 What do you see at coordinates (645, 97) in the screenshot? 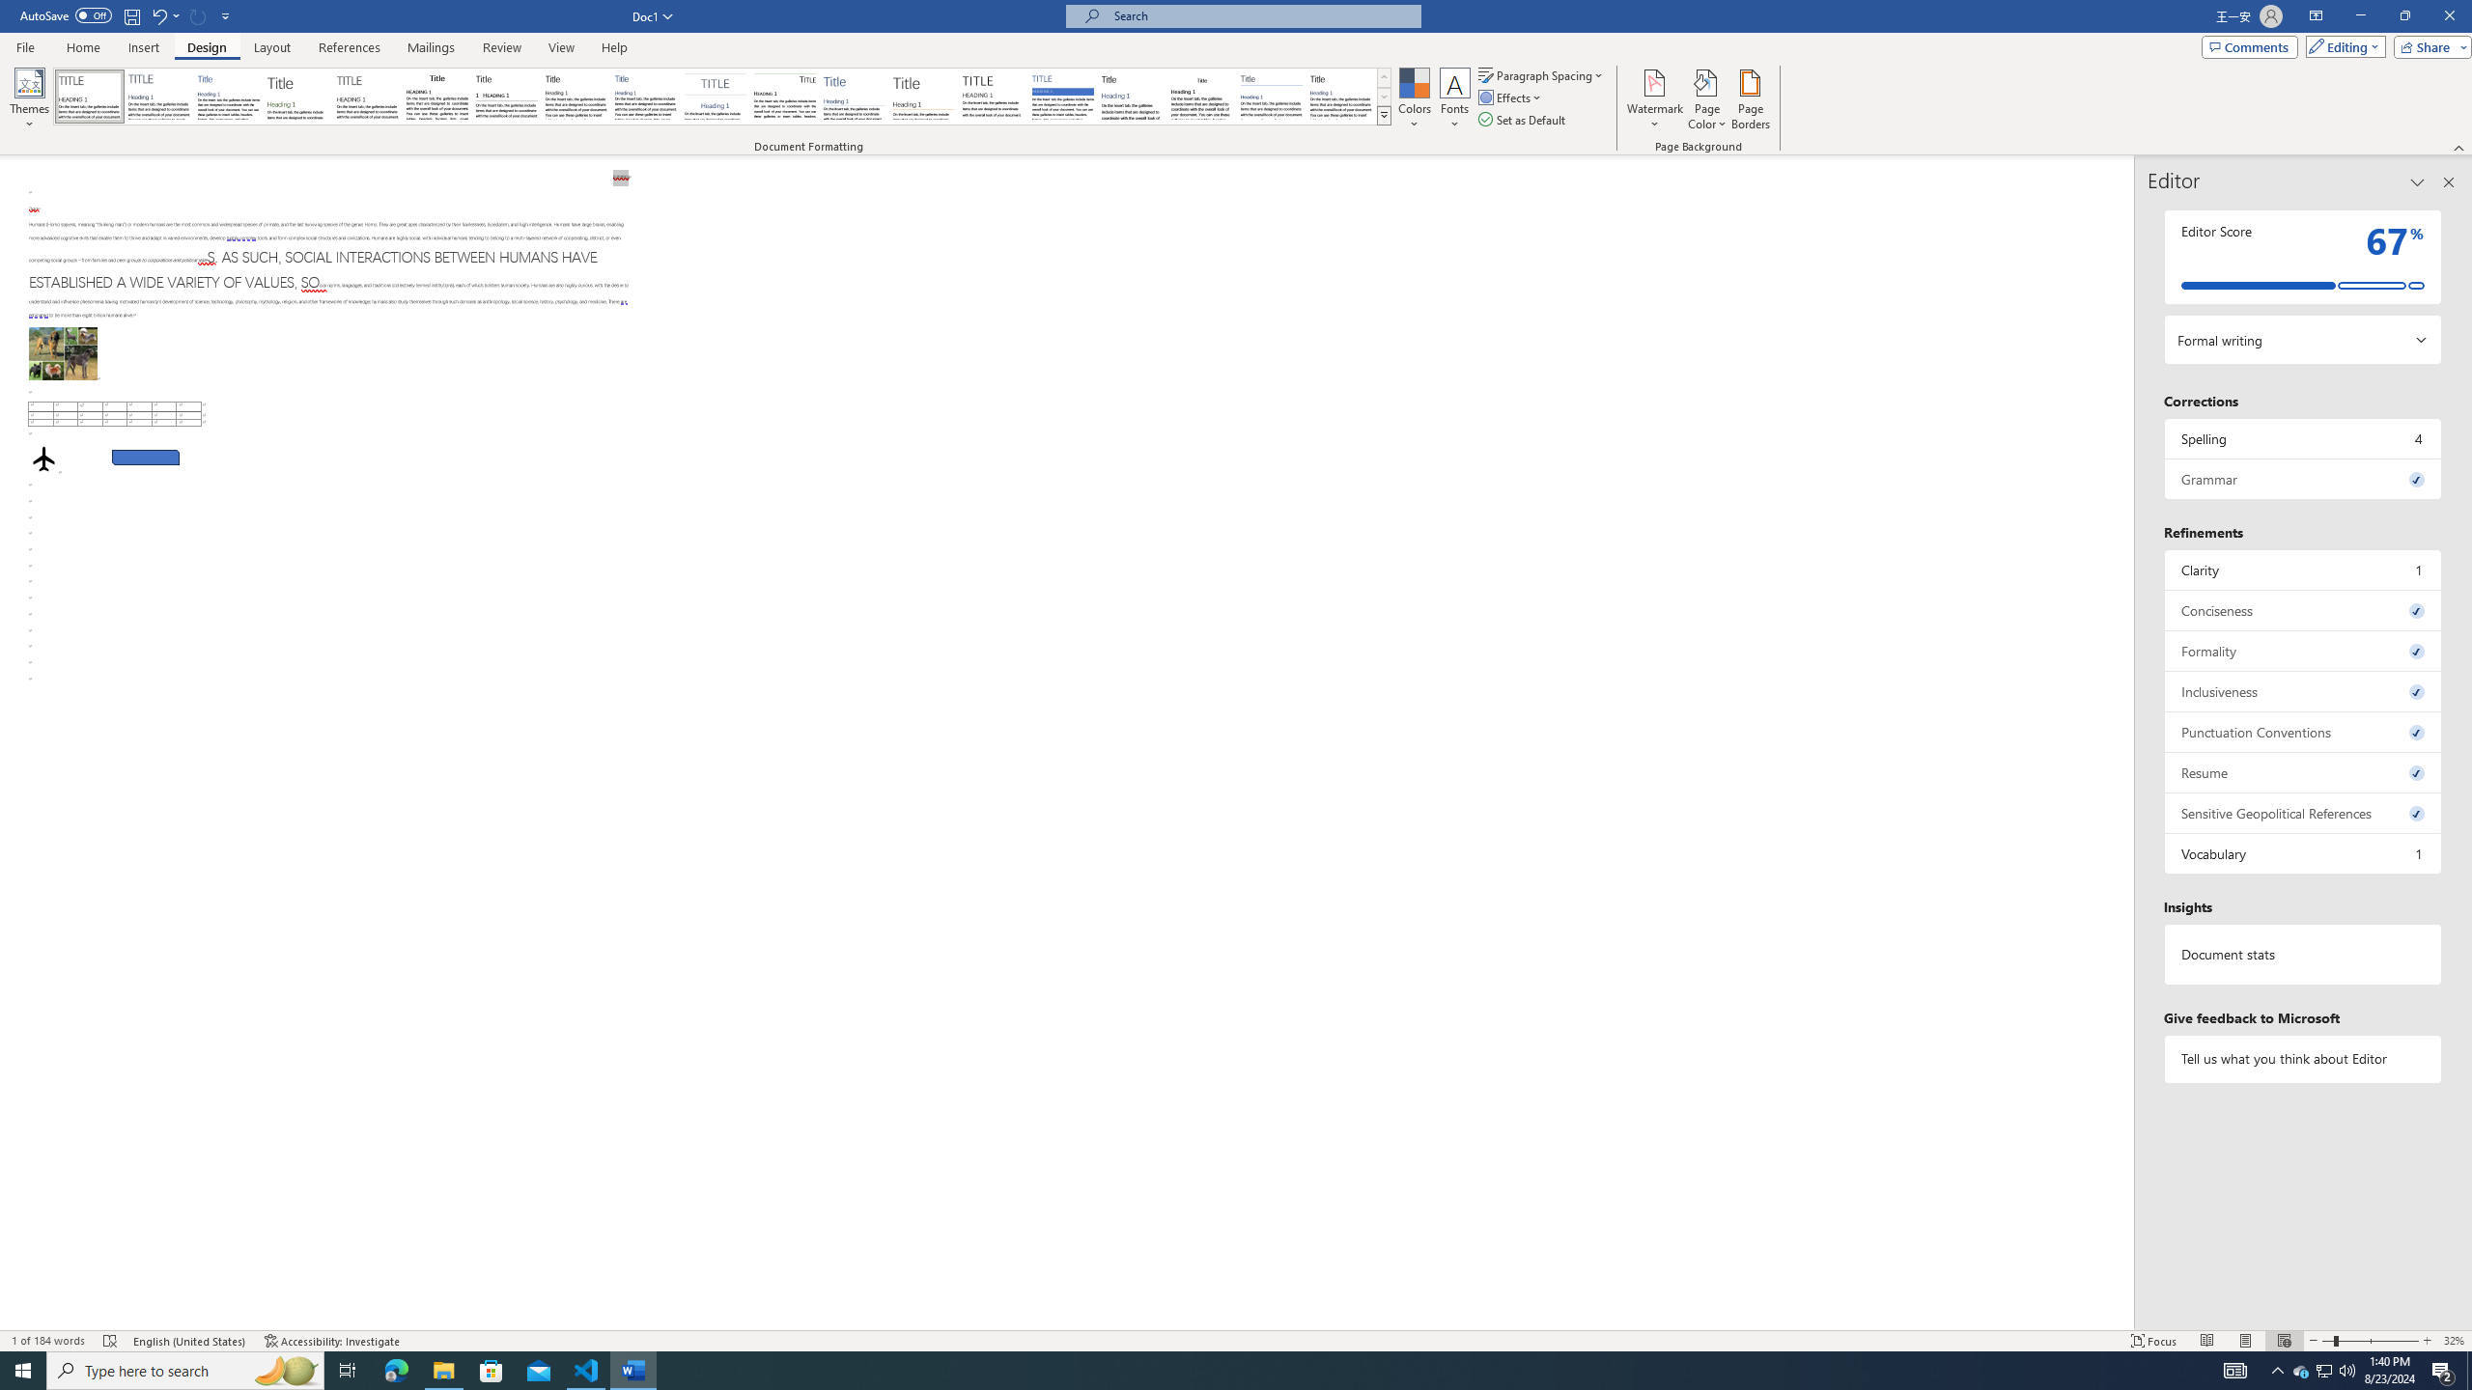
I see `Casual` at bounding box center [645, 97].